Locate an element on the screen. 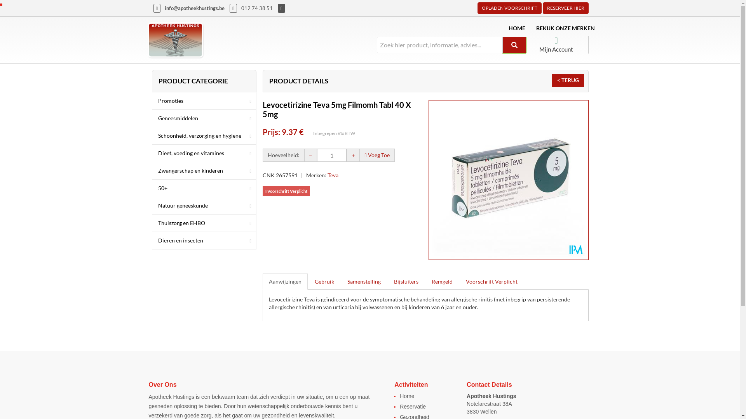 This screenshot has height=419, width=746. Gebruik is located at coordinates (324, 281).